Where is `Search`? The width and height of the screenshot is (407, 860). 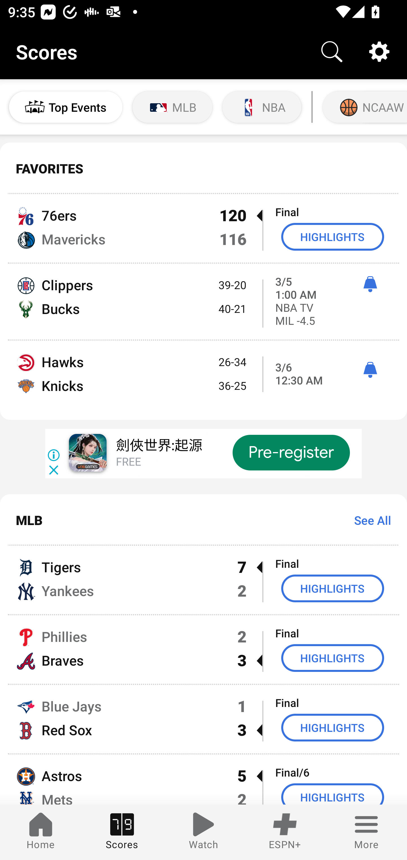 Search is located at coordinates (332, 51).